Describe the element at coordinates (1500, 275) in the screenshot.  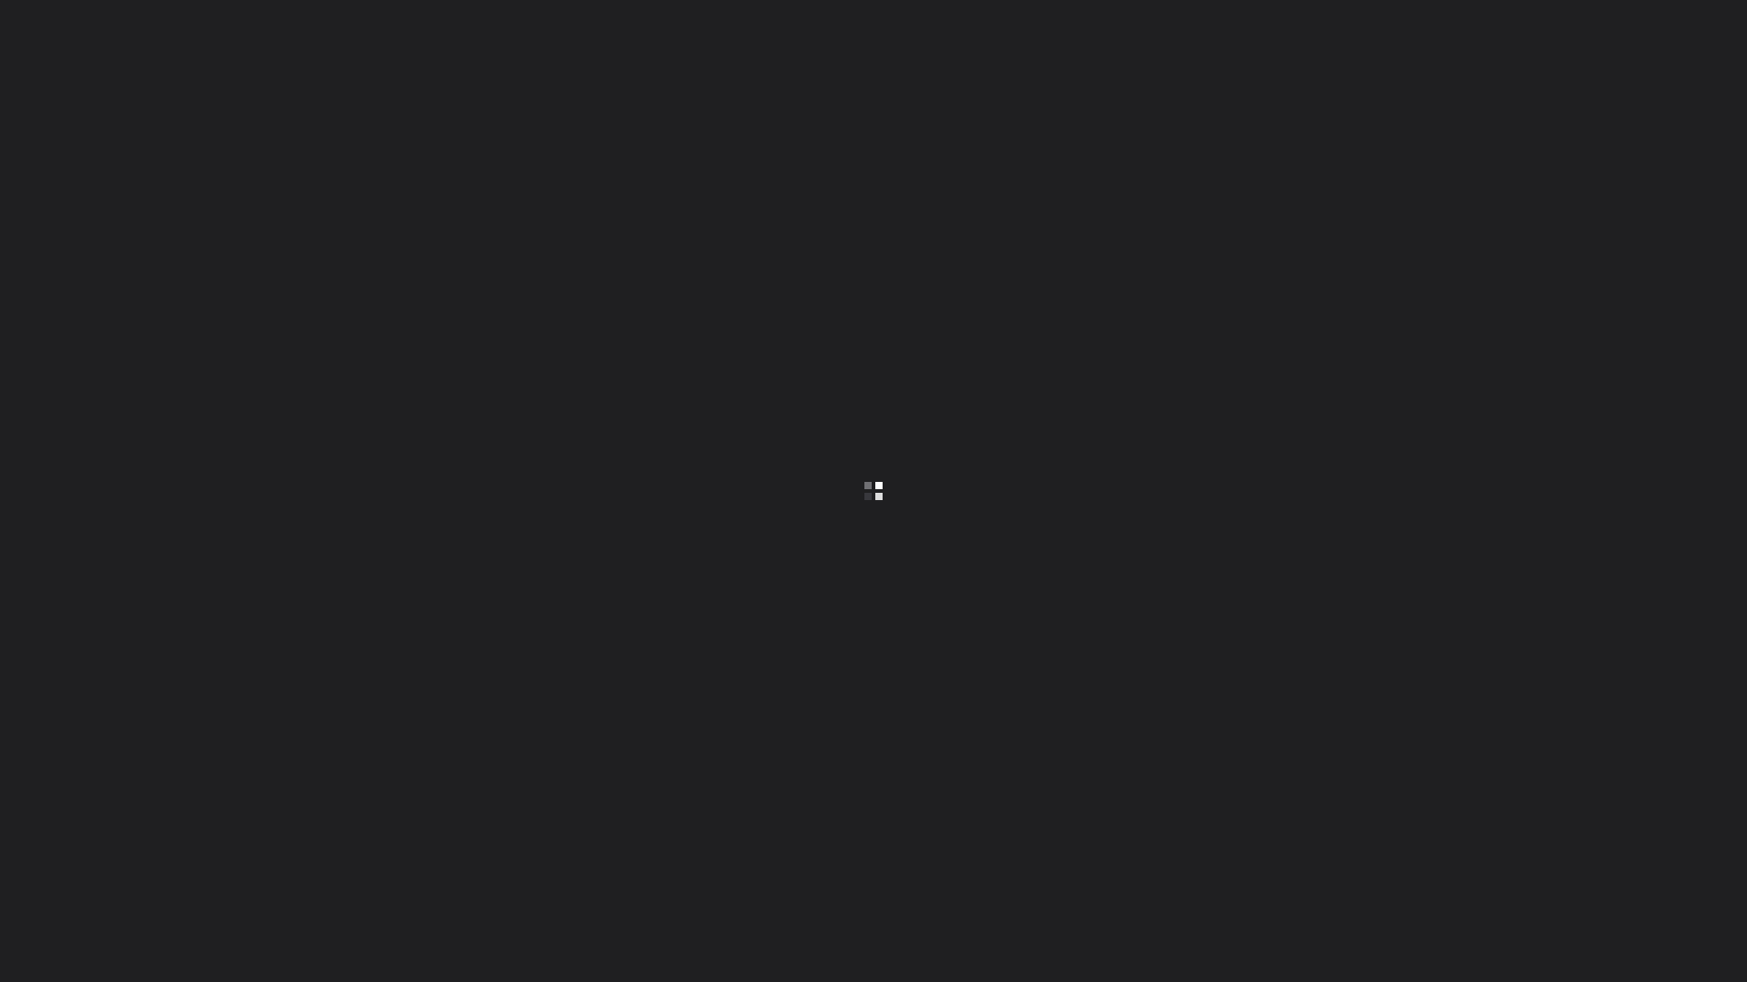
I see `Share Gallery` at that location.